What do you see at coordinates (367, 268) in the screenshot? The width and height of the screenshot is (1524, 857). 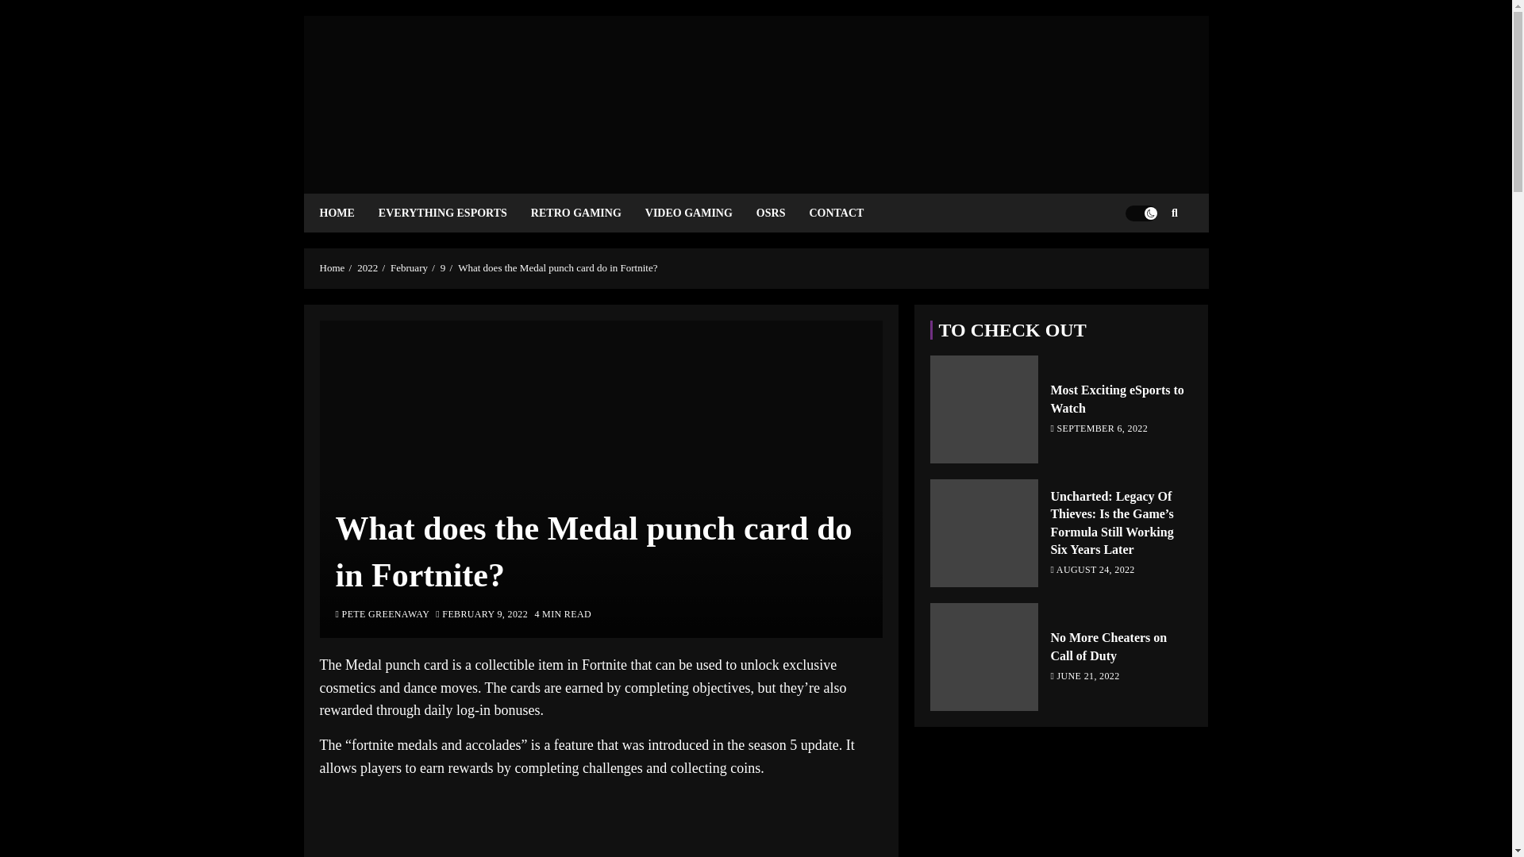 I see `2022` at bounding box center [367, 268].